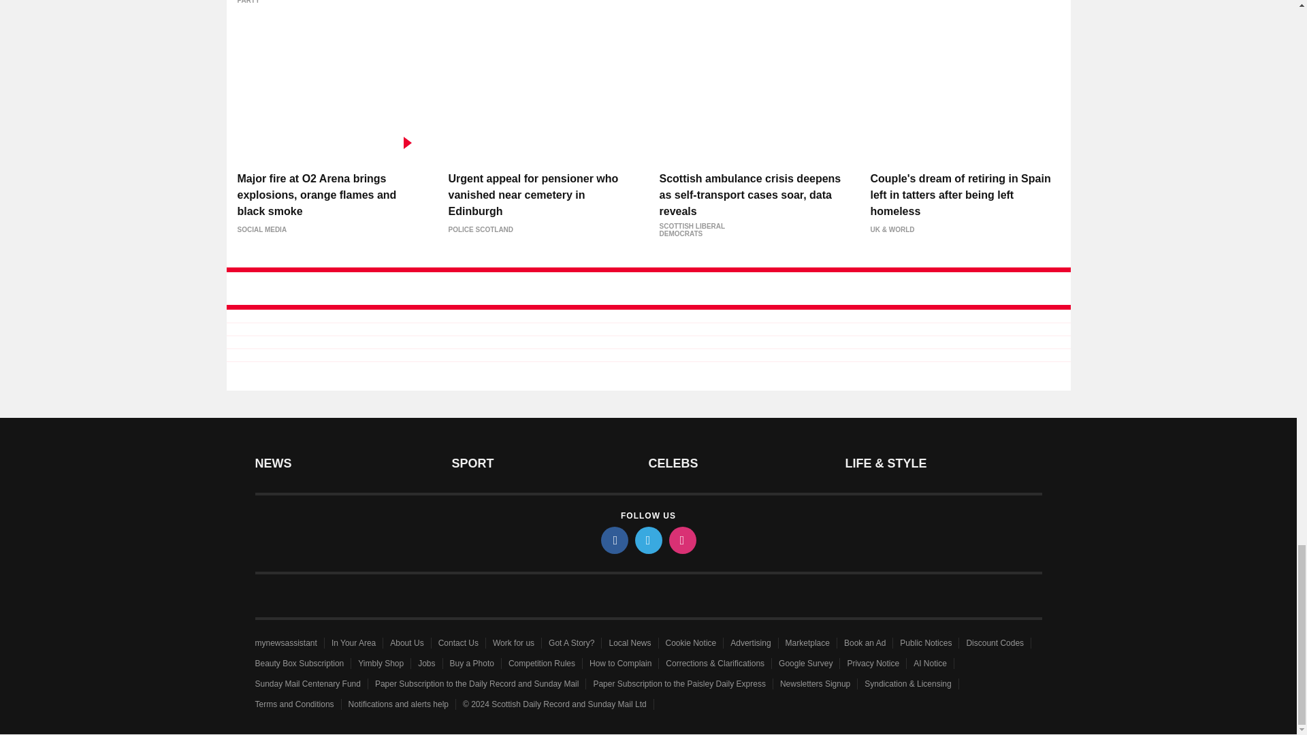  Describe the element at coordinates (647, 540) in the screenshot. I see `twitter` at that location.